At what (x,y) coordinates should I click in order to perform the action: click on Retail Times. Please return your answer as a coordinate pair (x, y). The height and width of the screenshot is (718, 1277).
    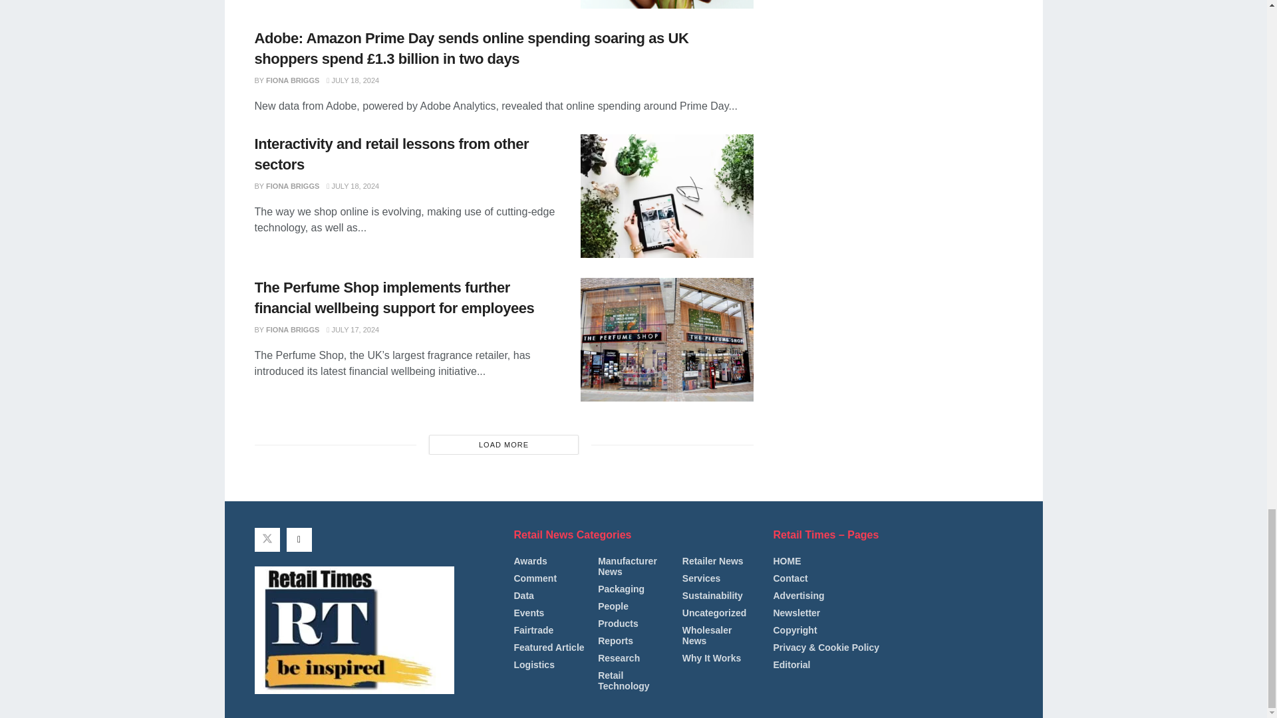
    Looking at the image, I should click on (354, 630).